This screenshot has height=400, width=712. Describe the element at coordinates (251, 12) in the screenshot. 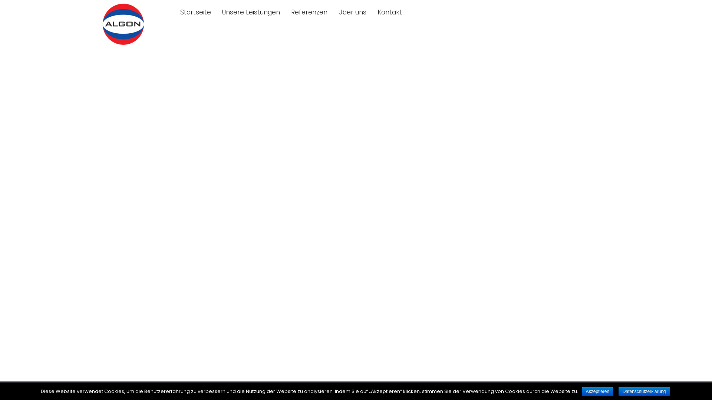

I see `Unsere Leistungen` at that location.